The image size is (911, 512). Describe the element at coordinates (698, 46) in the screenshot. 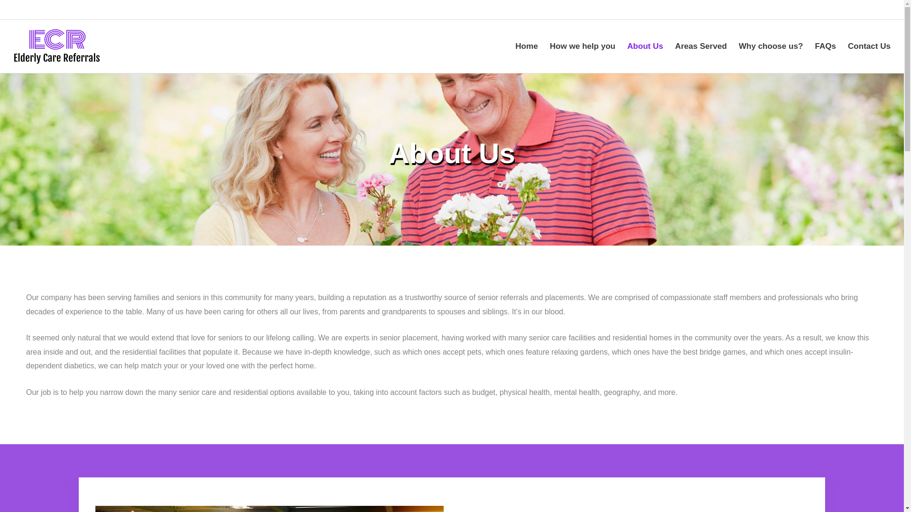

I see `Areas Served` at that location.